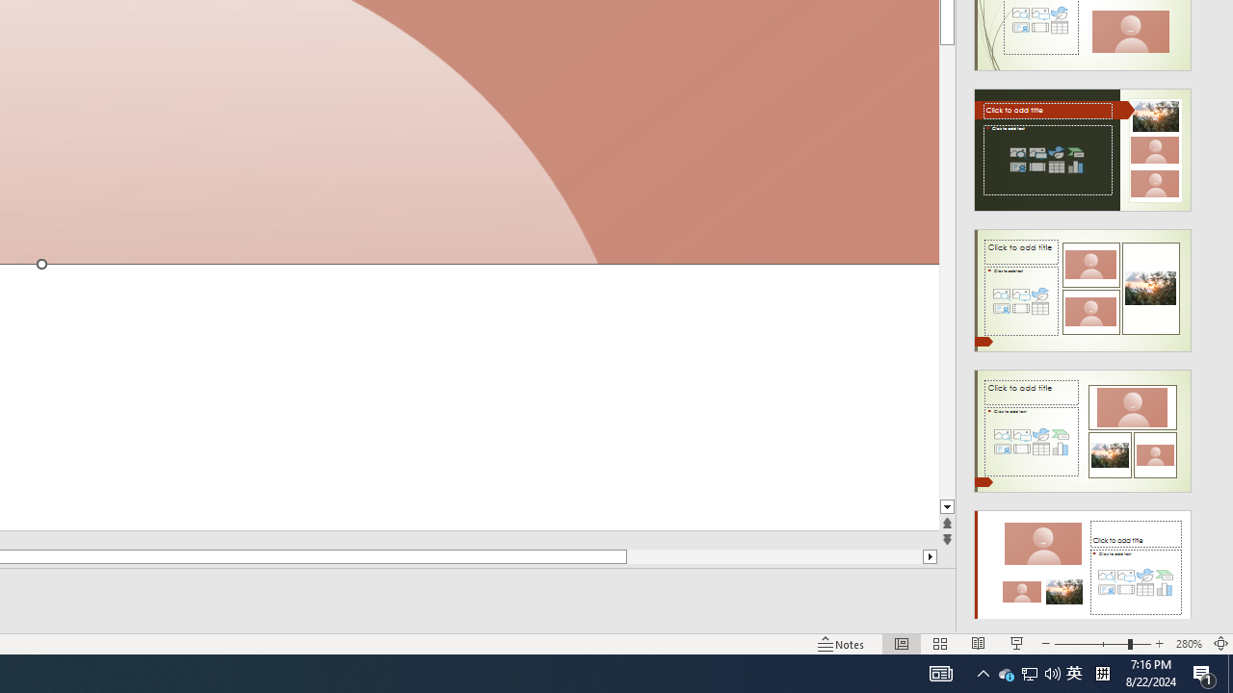  I want to click on Page down, so click(948, 273).